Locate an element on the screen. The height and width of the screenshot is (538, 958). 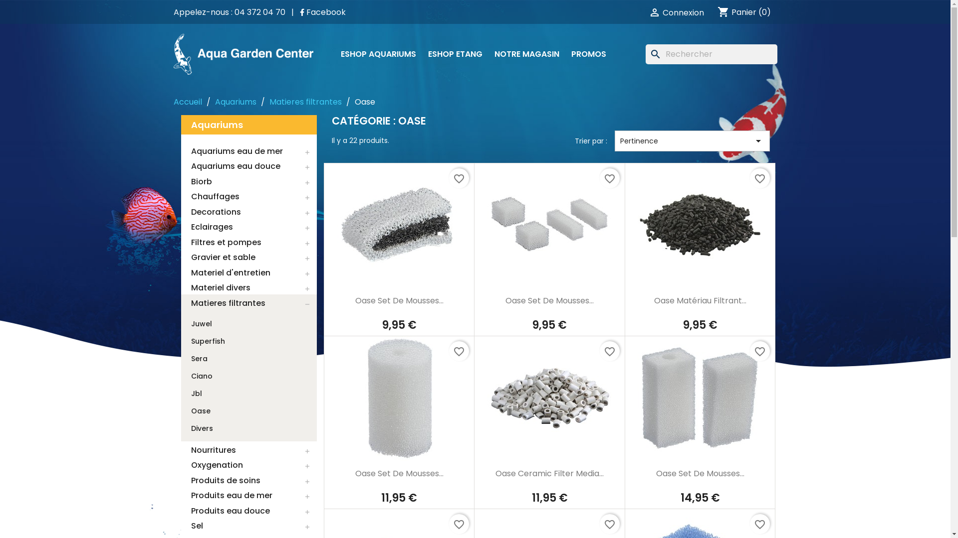
Biorb is located at coordinates (248, 182).